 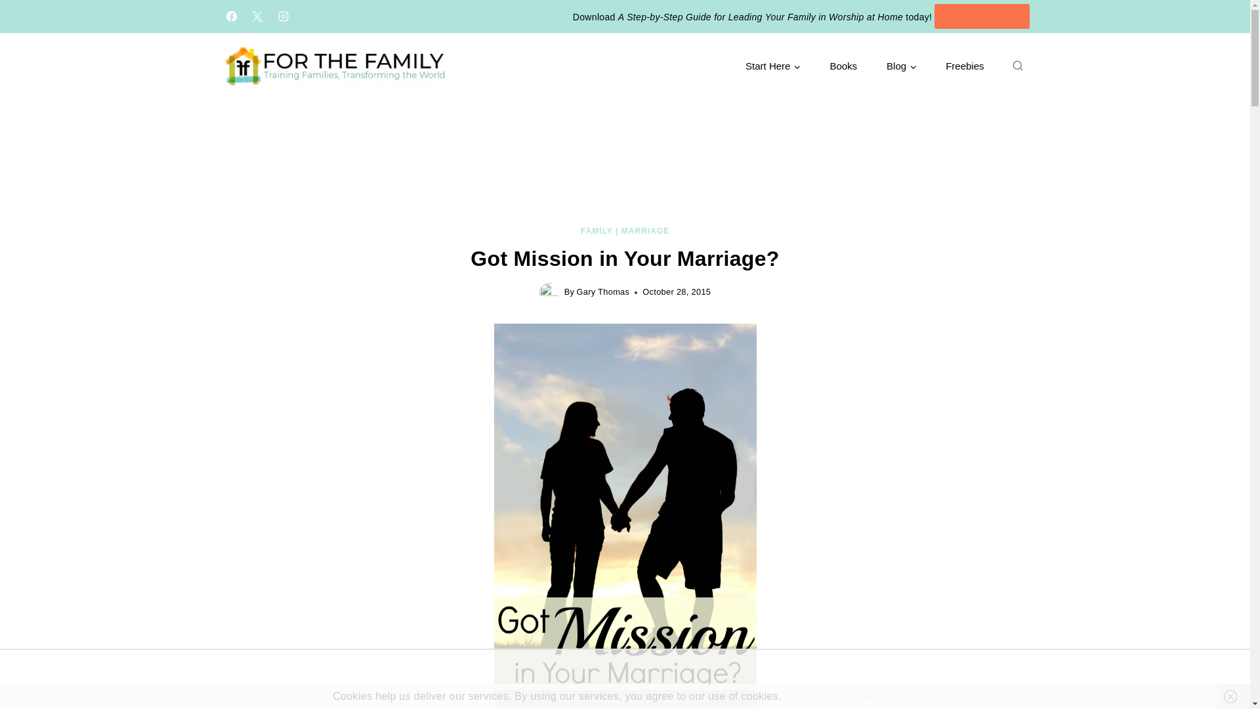 I want to click on Books, so click(x=843, y=66).